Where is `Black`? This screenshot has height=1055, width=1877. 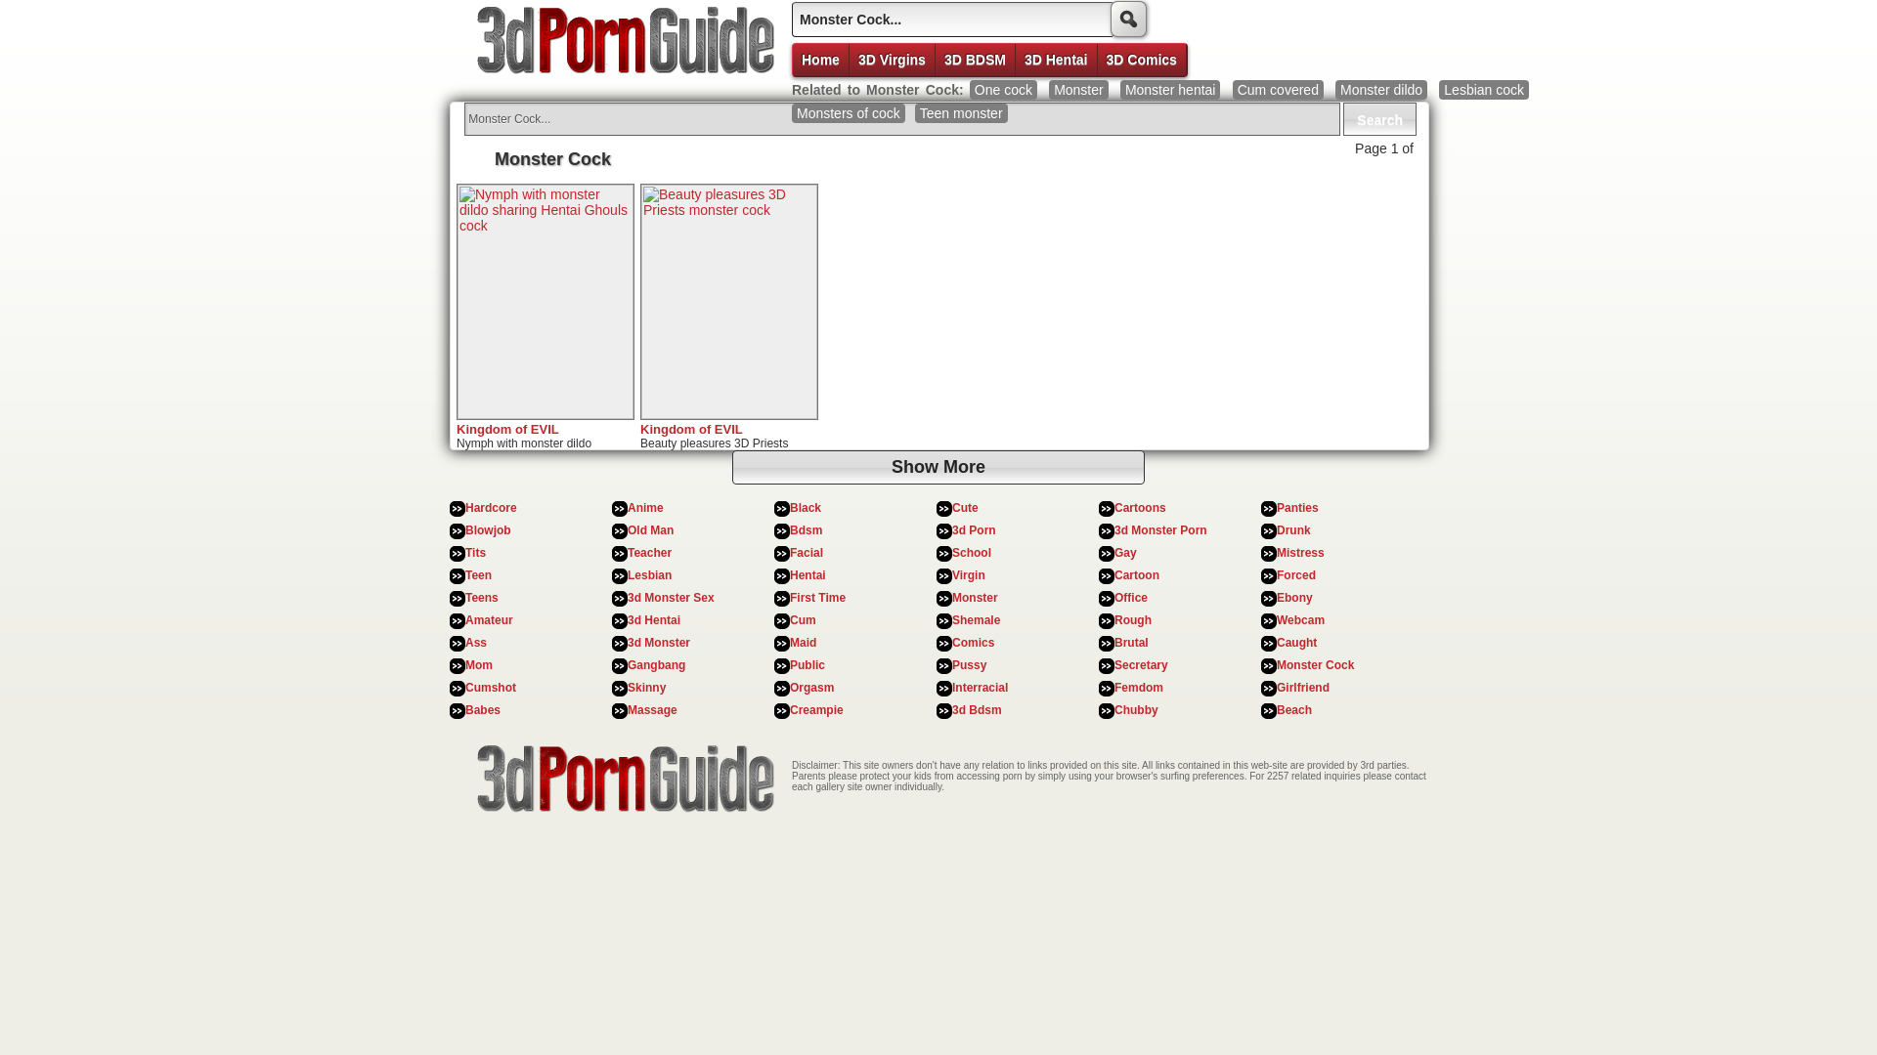 Black is located at coordinates (806, 508).